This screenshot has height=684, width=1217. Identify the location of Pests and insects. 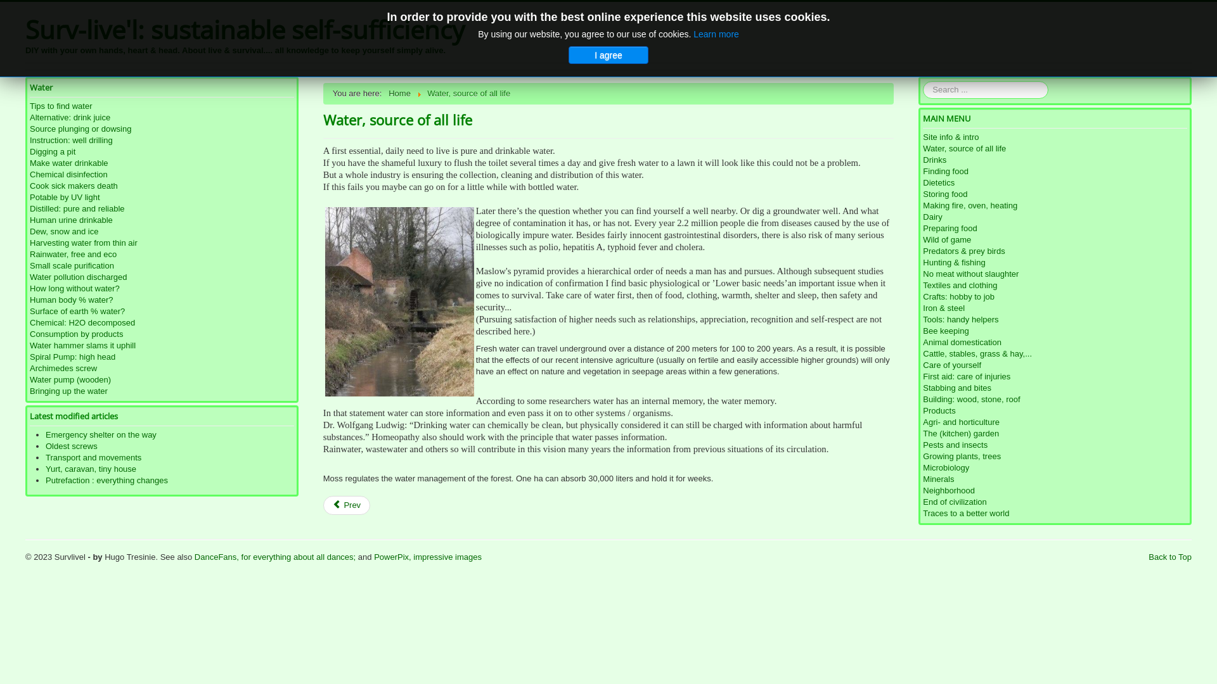
(1055, 445).